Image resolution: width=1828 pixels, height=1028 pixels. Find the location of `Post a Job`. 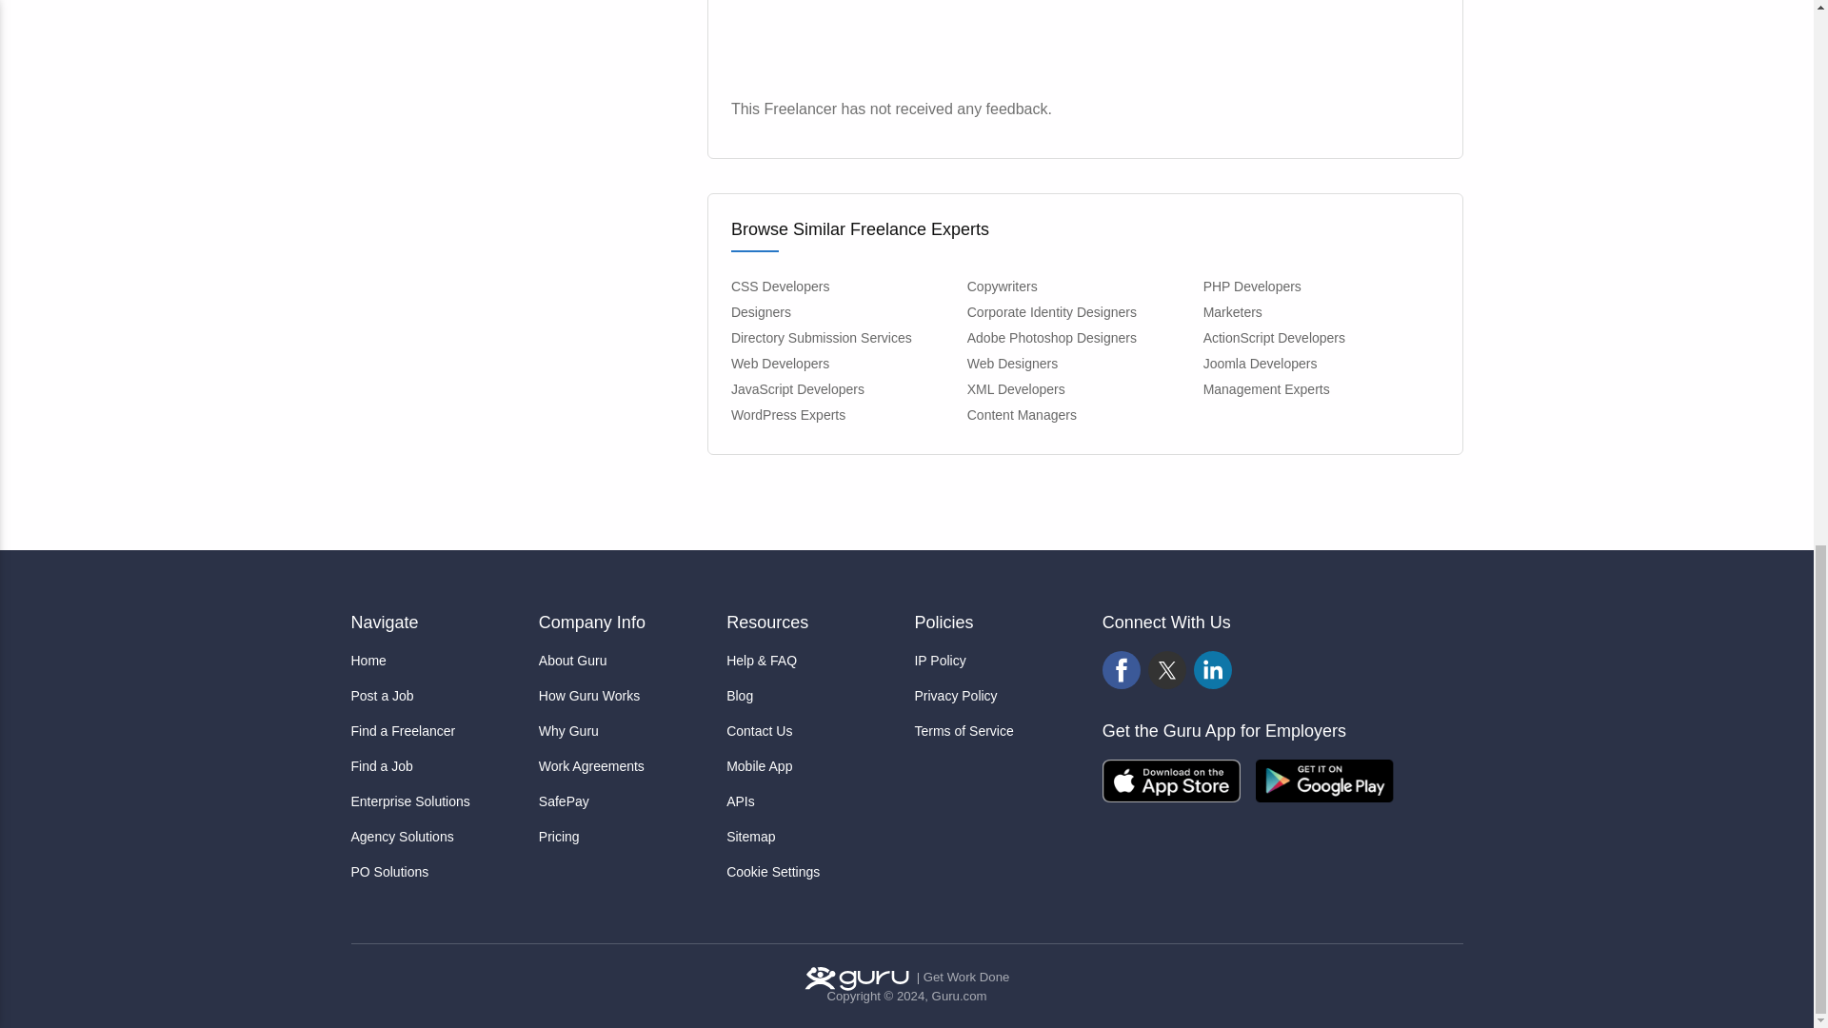

Post a Job is located at coordinates (436, 696).